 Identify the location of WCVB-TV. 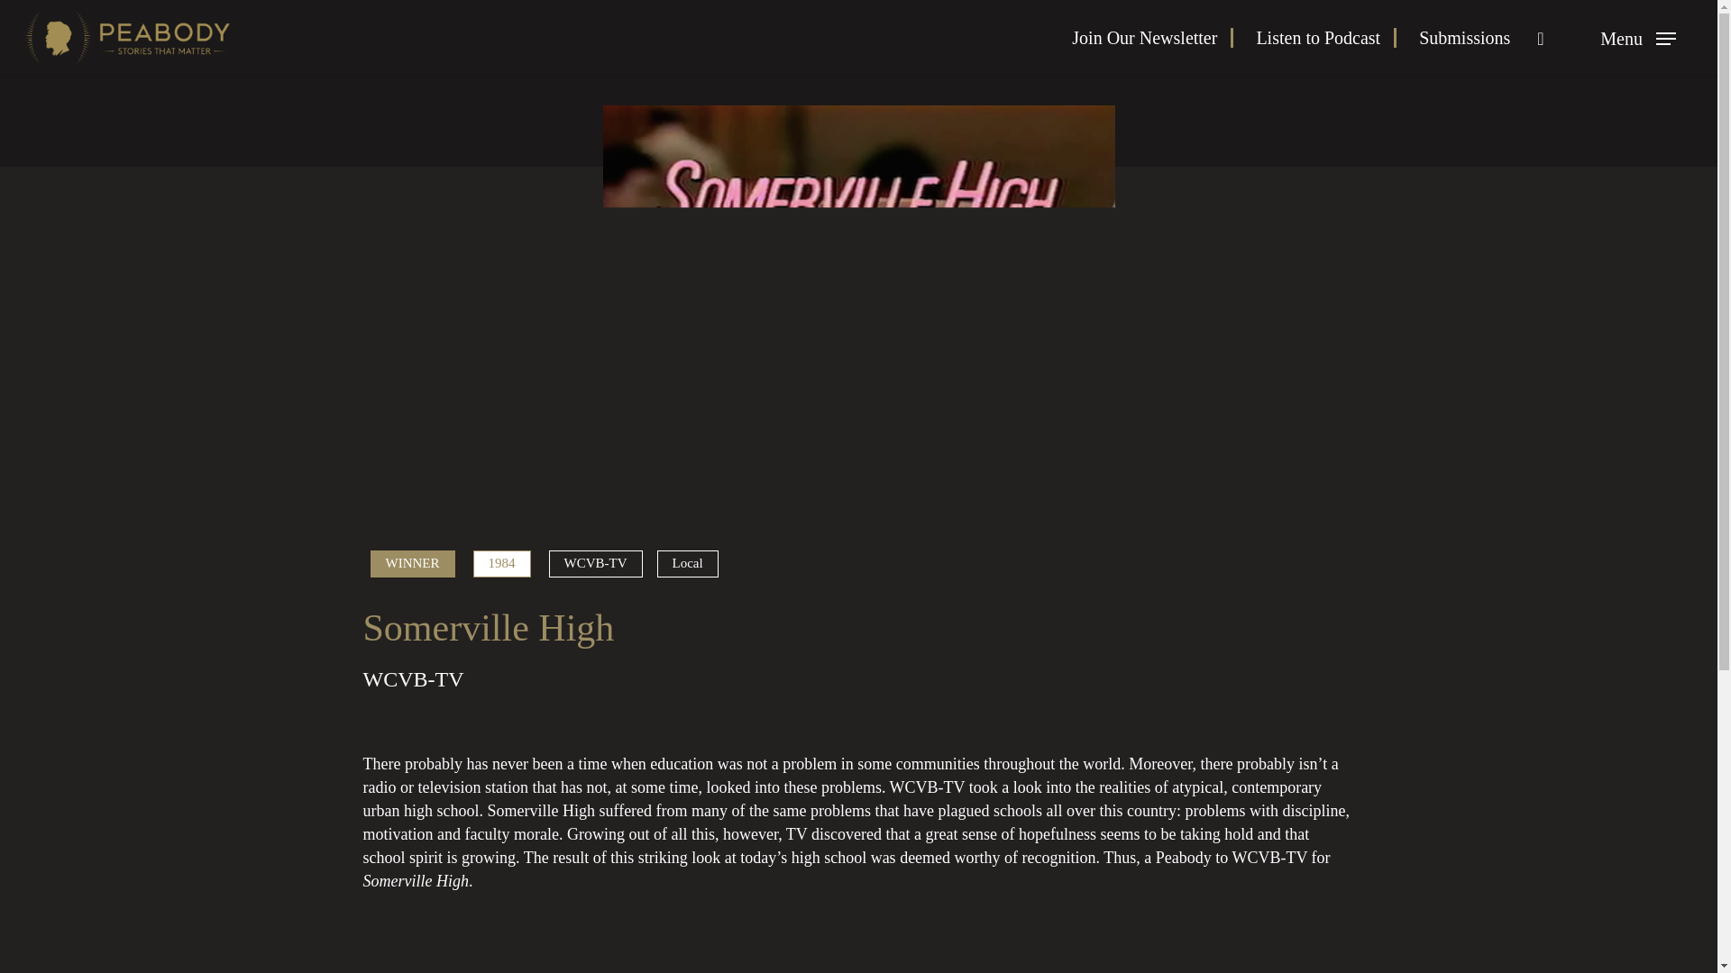
(595, 564).